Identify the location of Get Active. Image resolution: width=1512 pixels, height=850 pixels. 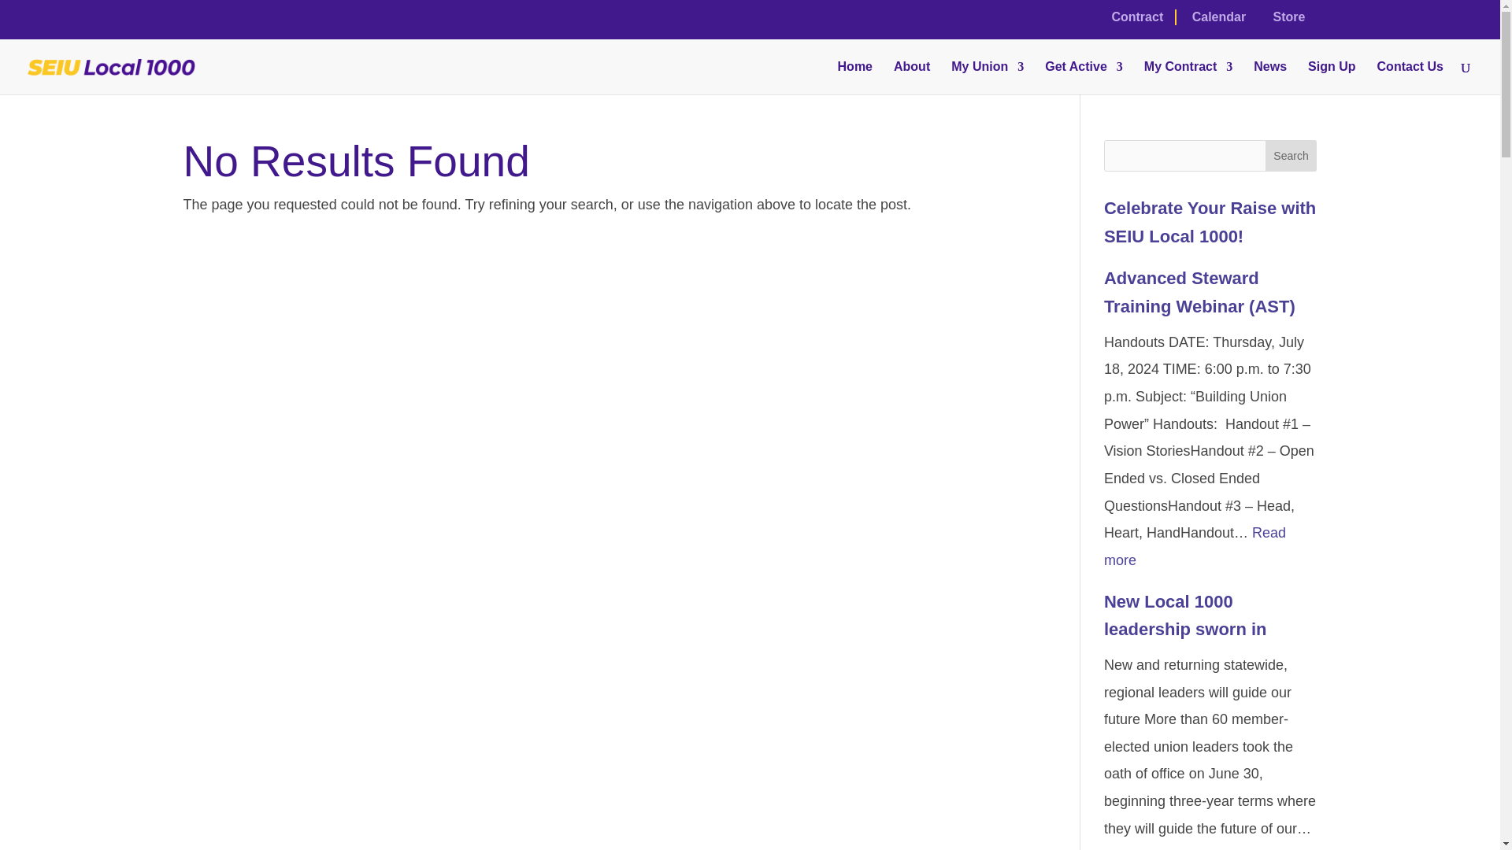
(1084, 77).